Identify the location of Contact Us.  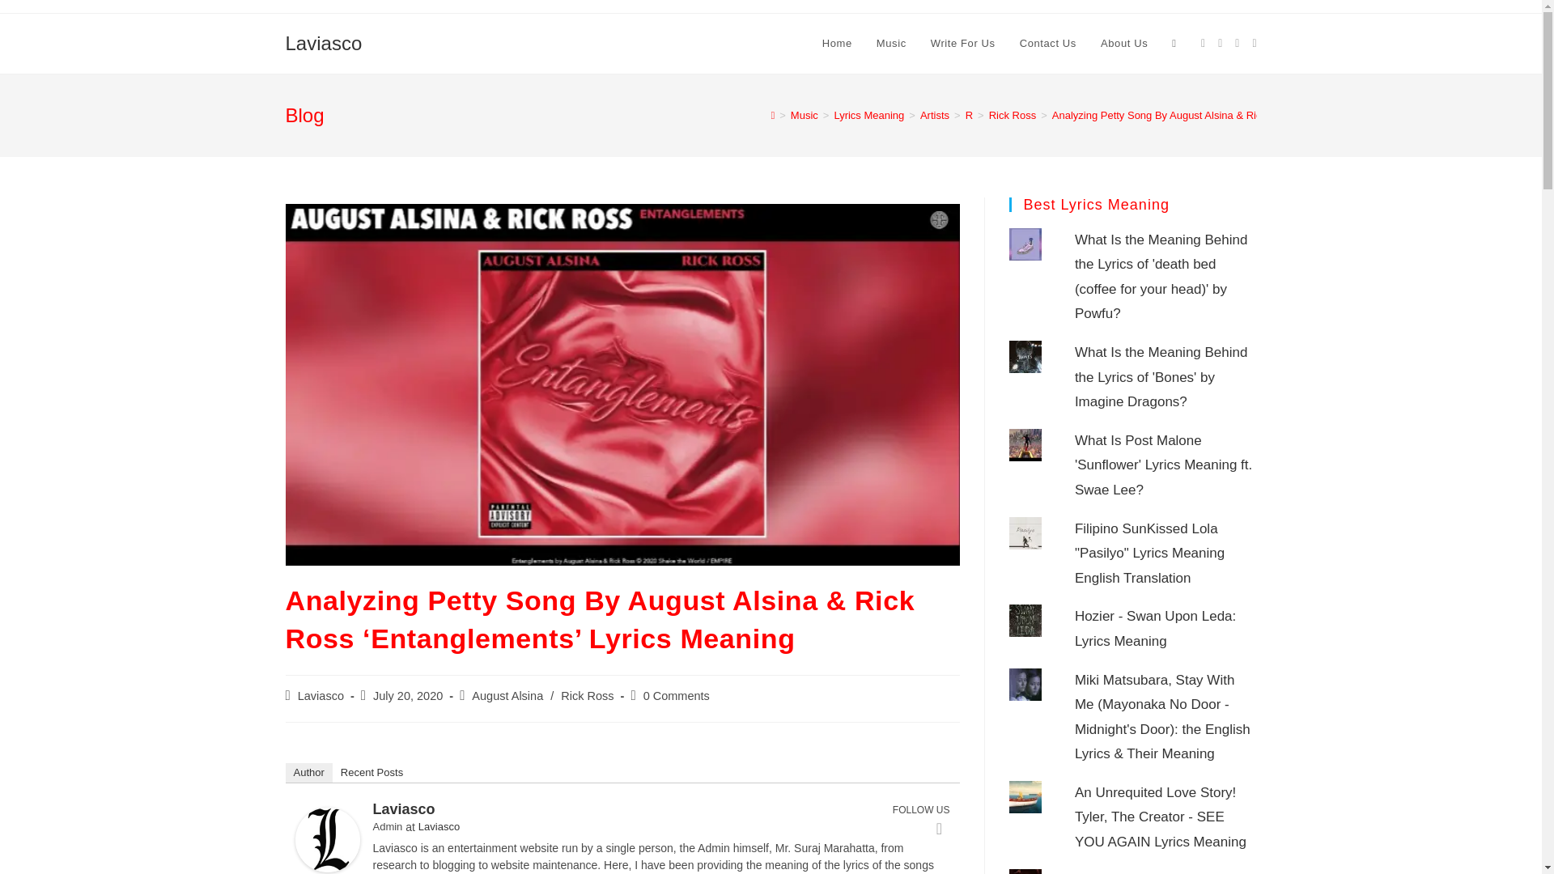
(1047, 44).